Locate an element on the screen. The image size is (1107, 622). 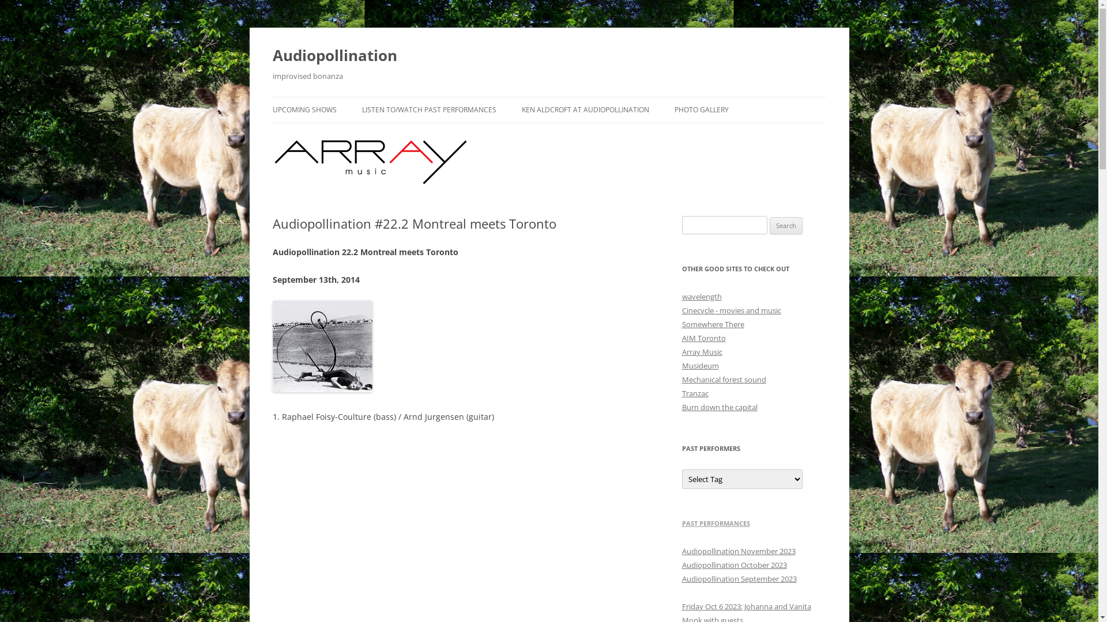
Musideum is located at coordinates (700, 366).